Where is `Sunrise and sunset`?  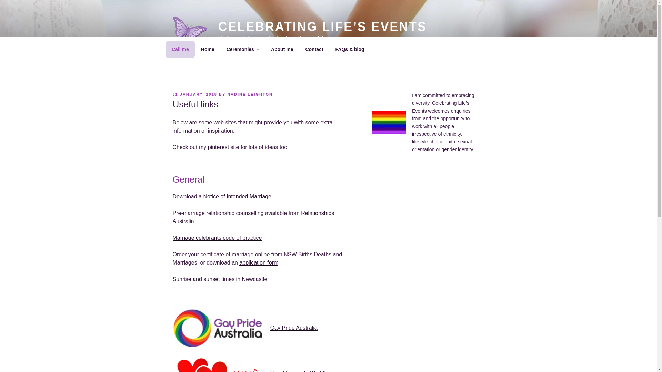 Sunrise and sunset is located at coordinates (196, 279).